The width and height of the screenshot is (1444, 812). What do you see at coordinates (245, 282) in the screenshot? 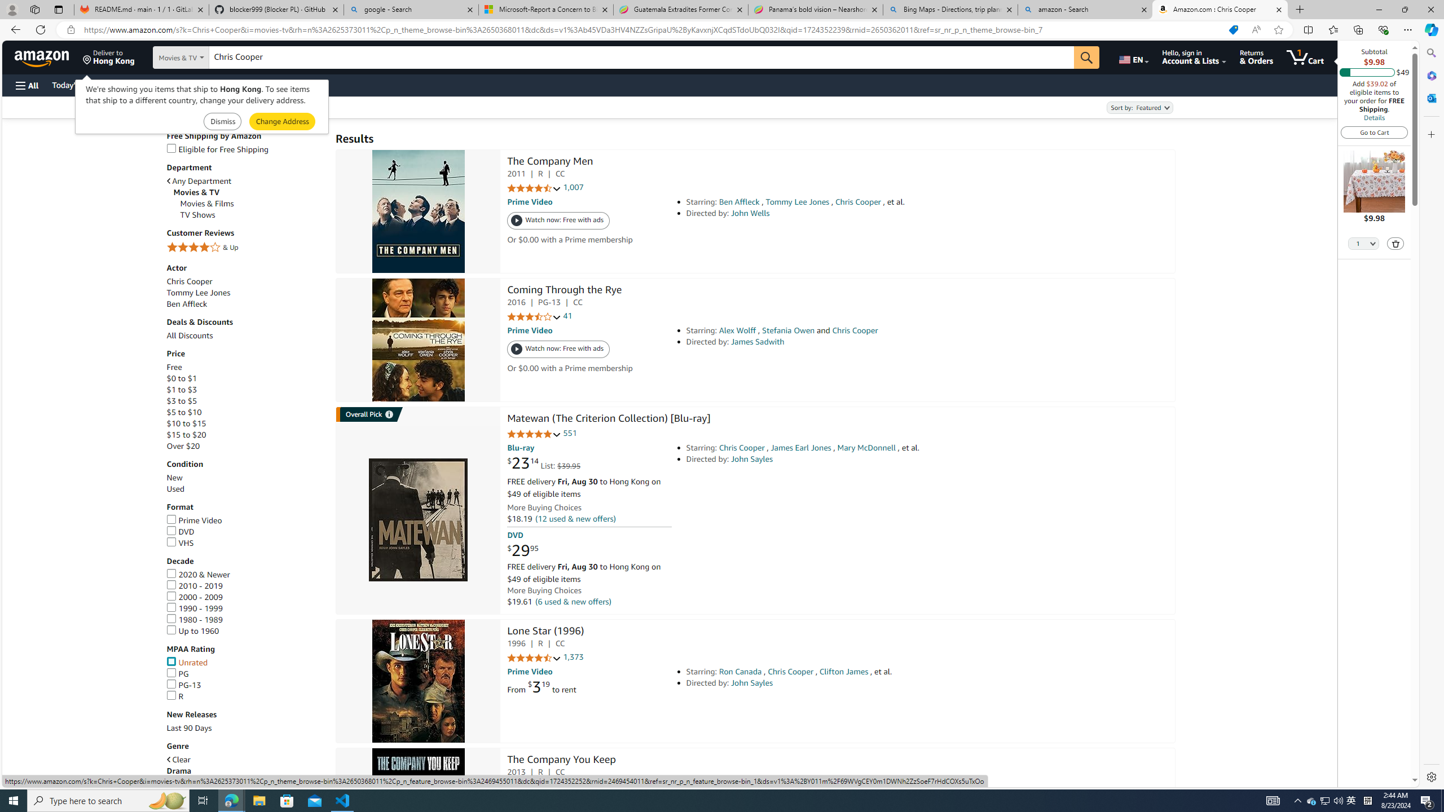
I see `Chris Cooper` at bounding box center [245, 282].